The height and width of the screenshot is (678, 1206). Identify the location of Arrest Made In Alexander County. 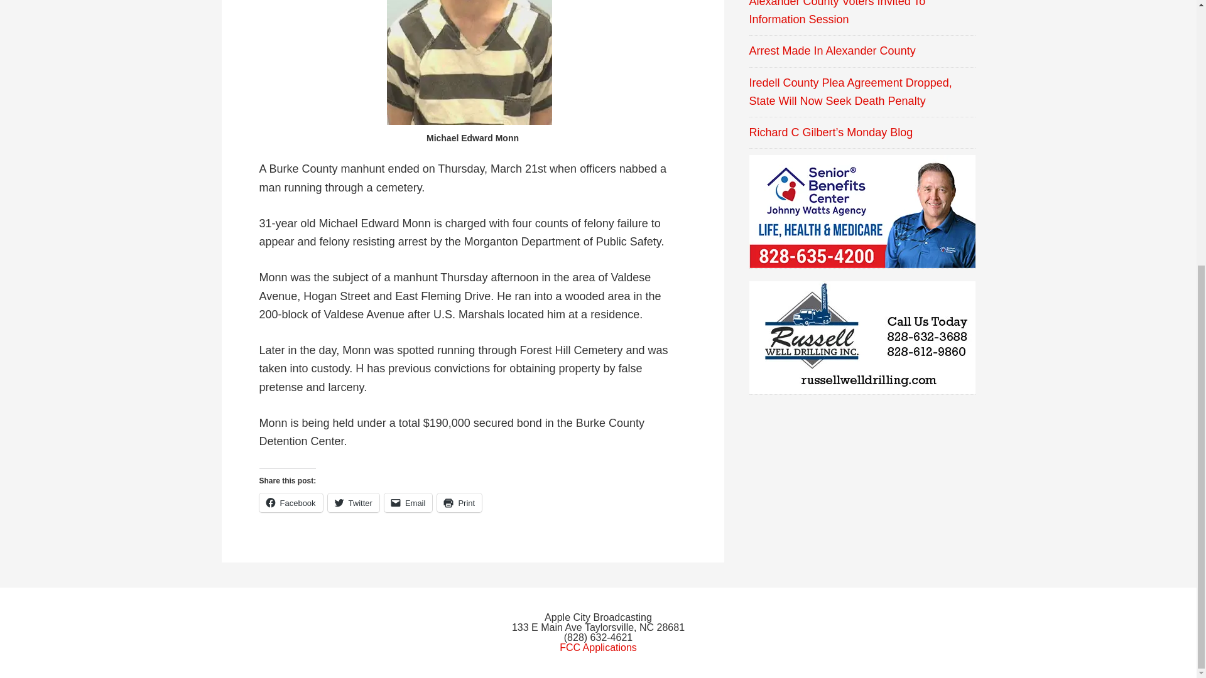
(832, 50).